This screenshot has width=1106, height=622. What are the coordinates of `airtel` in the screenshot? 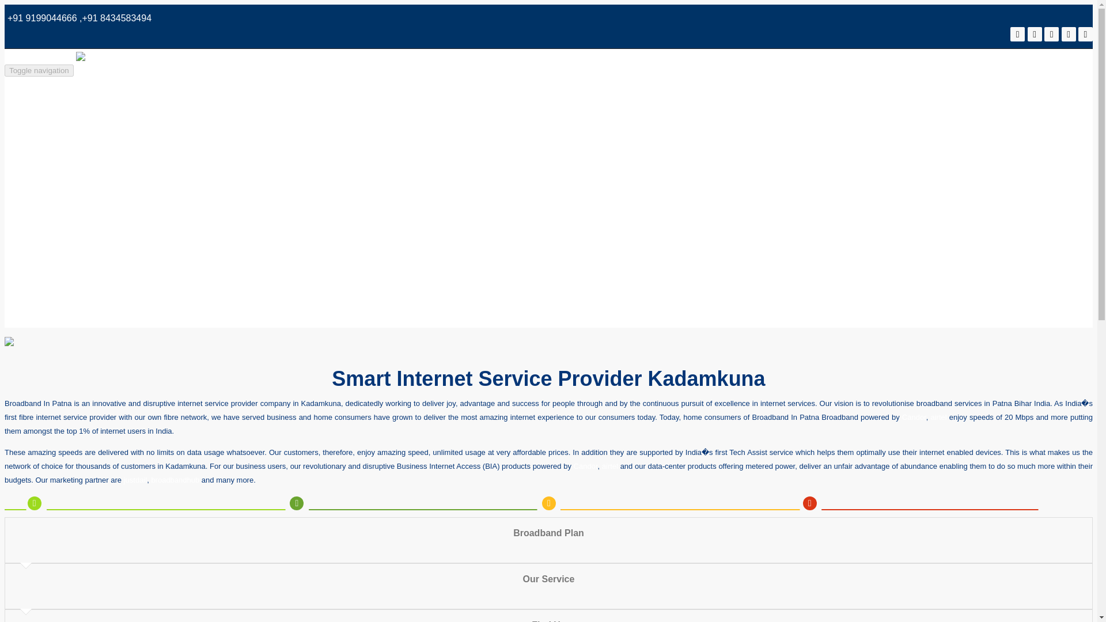 It's located at (609, 466).